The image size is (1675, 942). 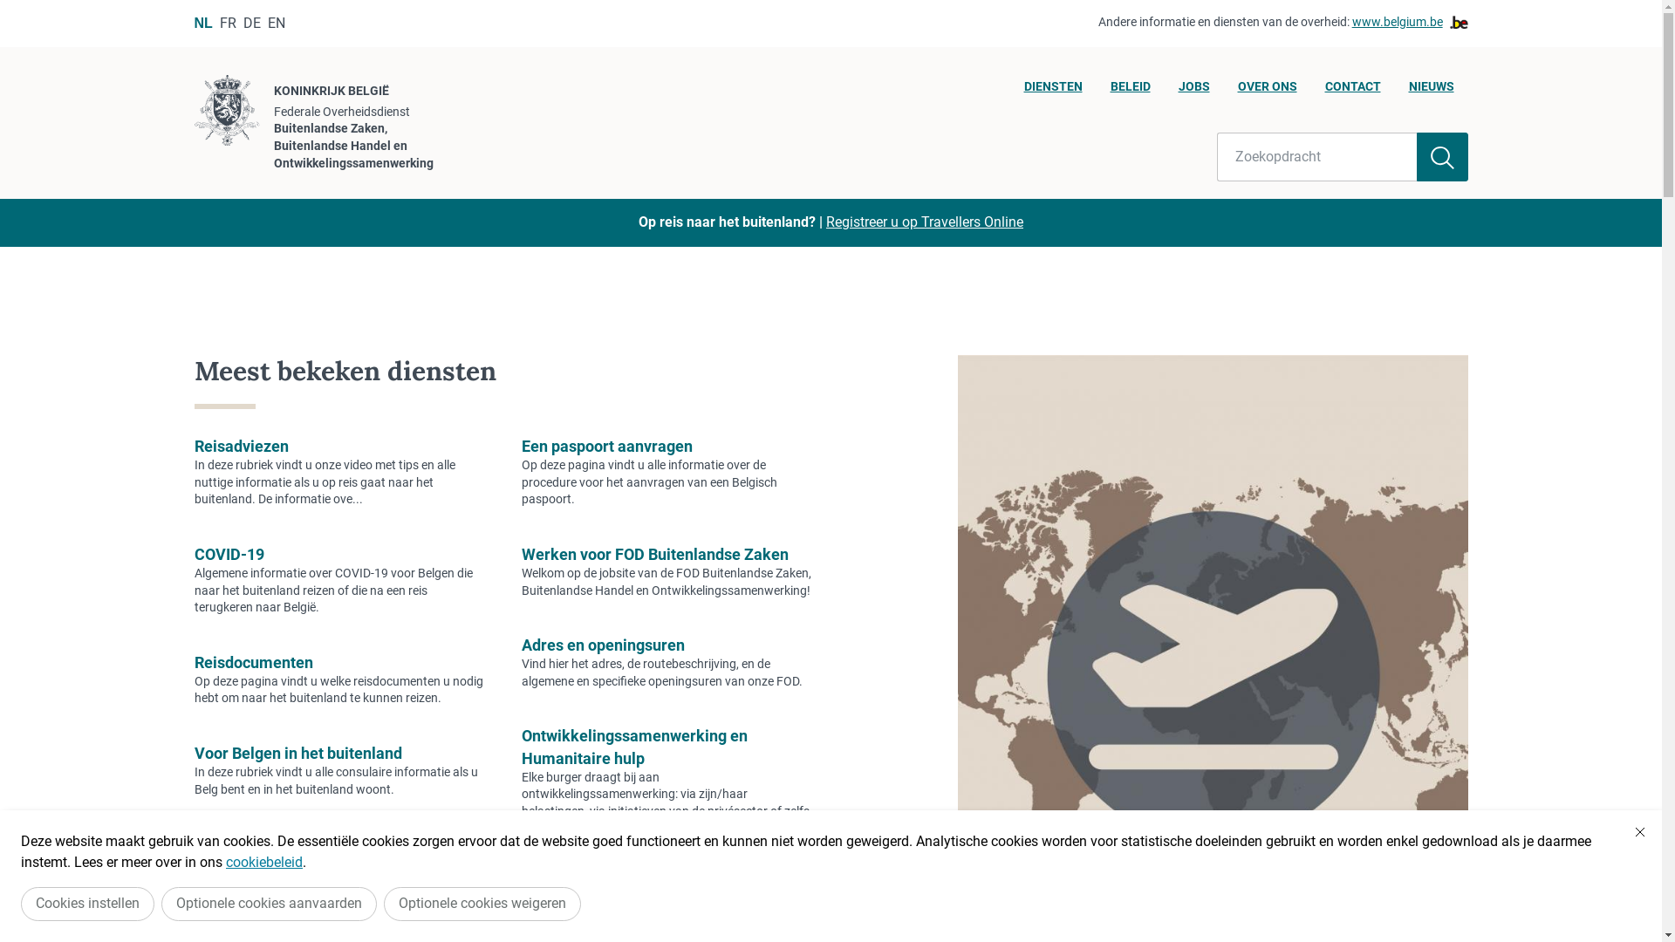 I want to click on cookiebeleid, so click(x=264, y=862).